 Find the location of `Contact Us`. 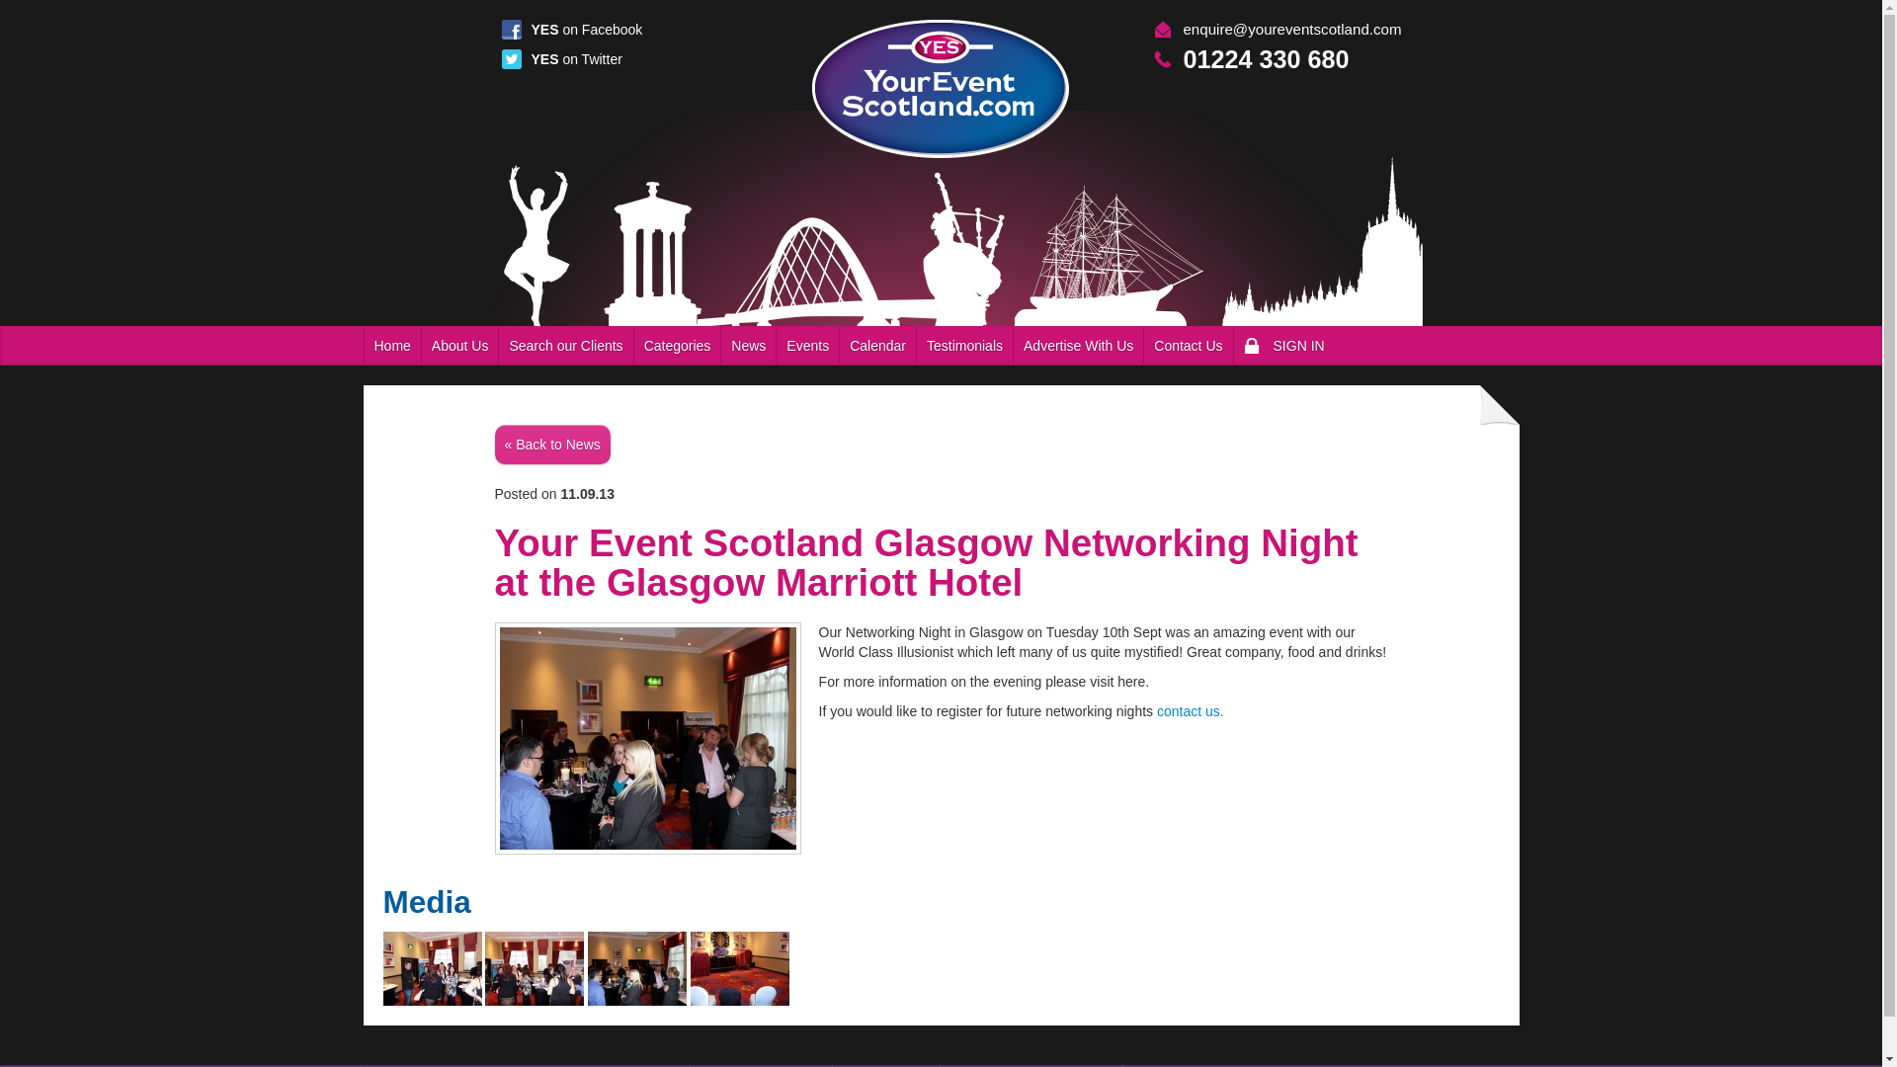

Contact Us is located at coordinates (1188, 346).